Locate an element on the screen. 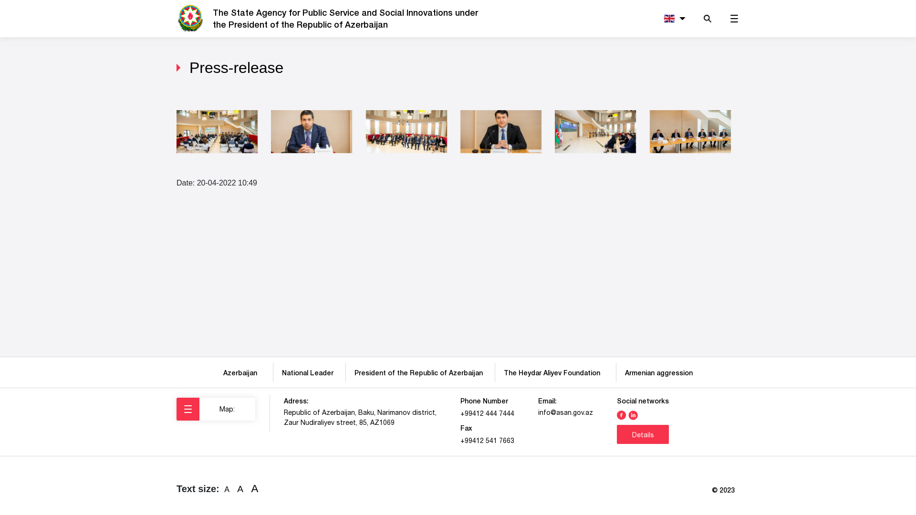  English is located at coordinates (673, 19).